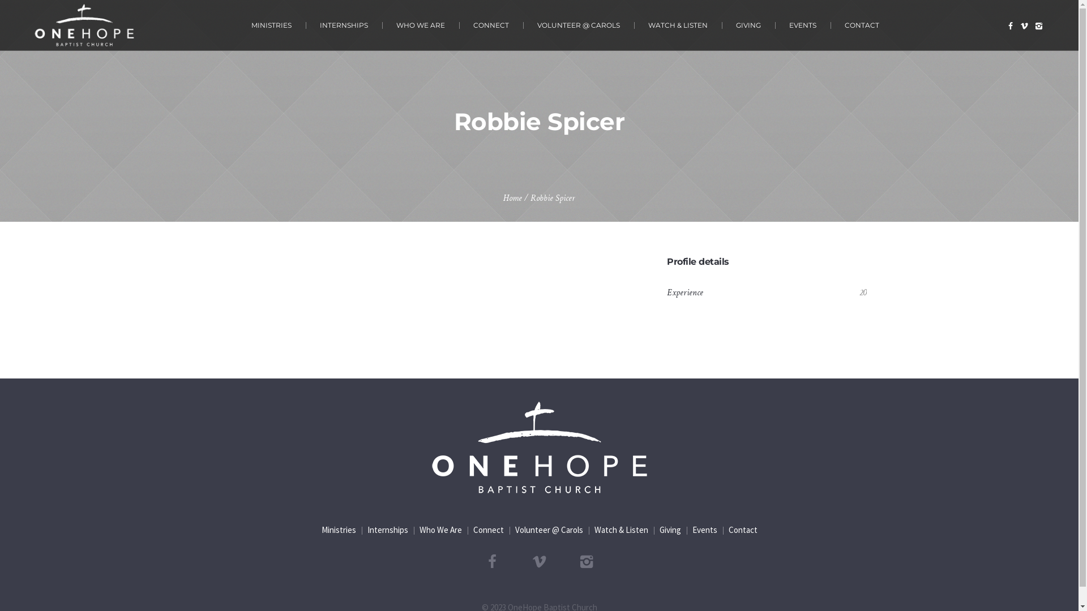 The width and height of the screenshot is (1087, 611). What do you see at coordinates (670, 530) in the screenshot?
I see `Giving` at bounding box center [670, 530].